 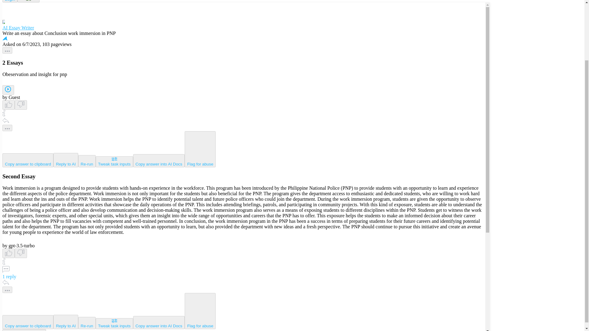 What do you see at coordinates (114, 162) in the screenshot?
I see `Tweak task inputs` at bounding box center [114, 162].